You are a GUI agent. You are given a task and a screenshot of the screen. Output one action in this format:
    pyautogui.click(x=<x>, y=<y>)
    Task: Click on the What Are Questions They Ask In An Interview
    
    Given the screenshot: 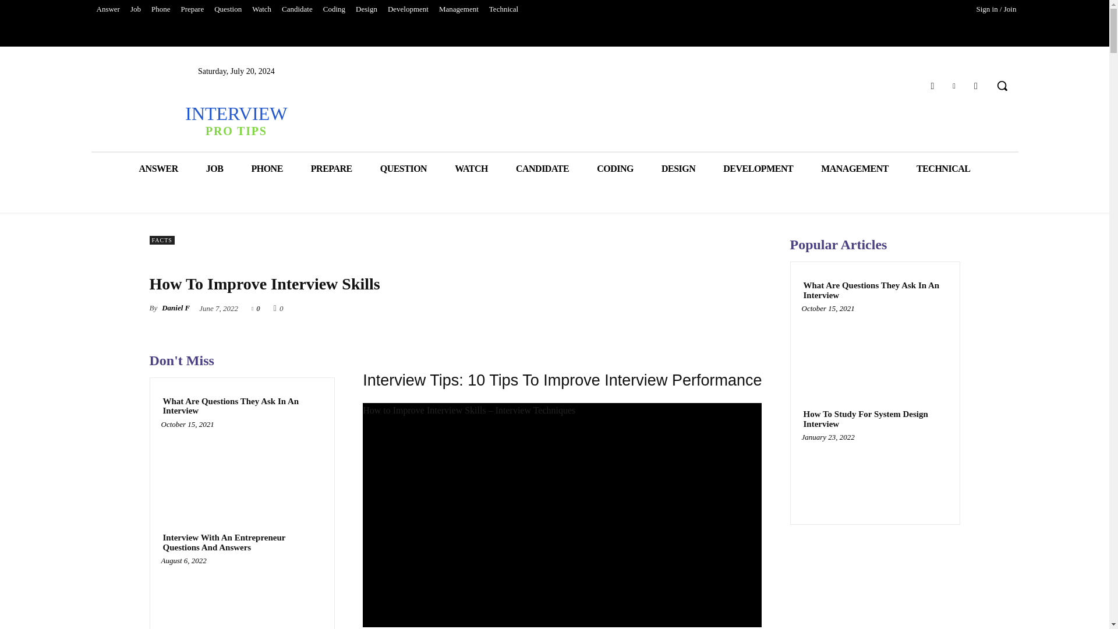 What is the action you would take?
    pyautogui.click(x=192, y=9)
    